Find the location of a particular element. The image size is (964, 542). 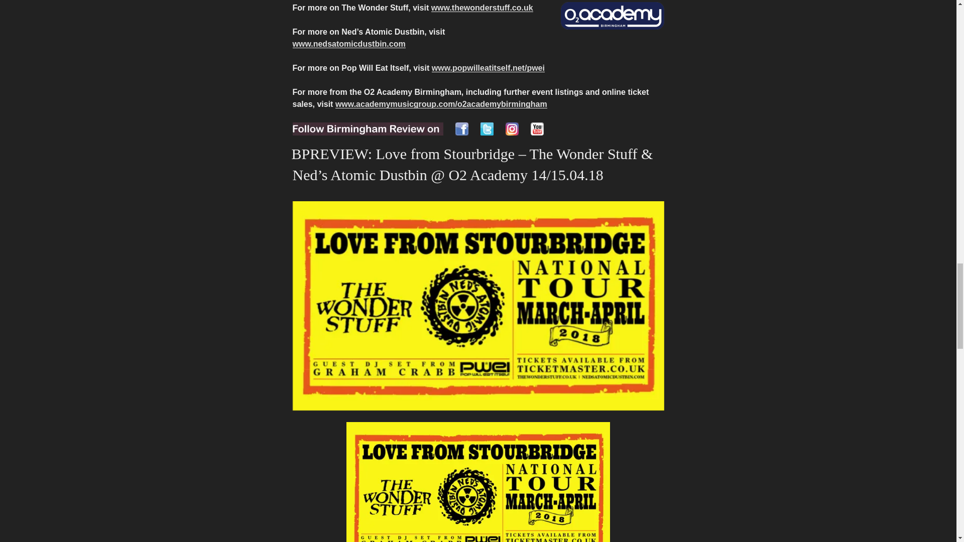

www.thewonderstuff.co.uk is located at coordinates (482, 7).